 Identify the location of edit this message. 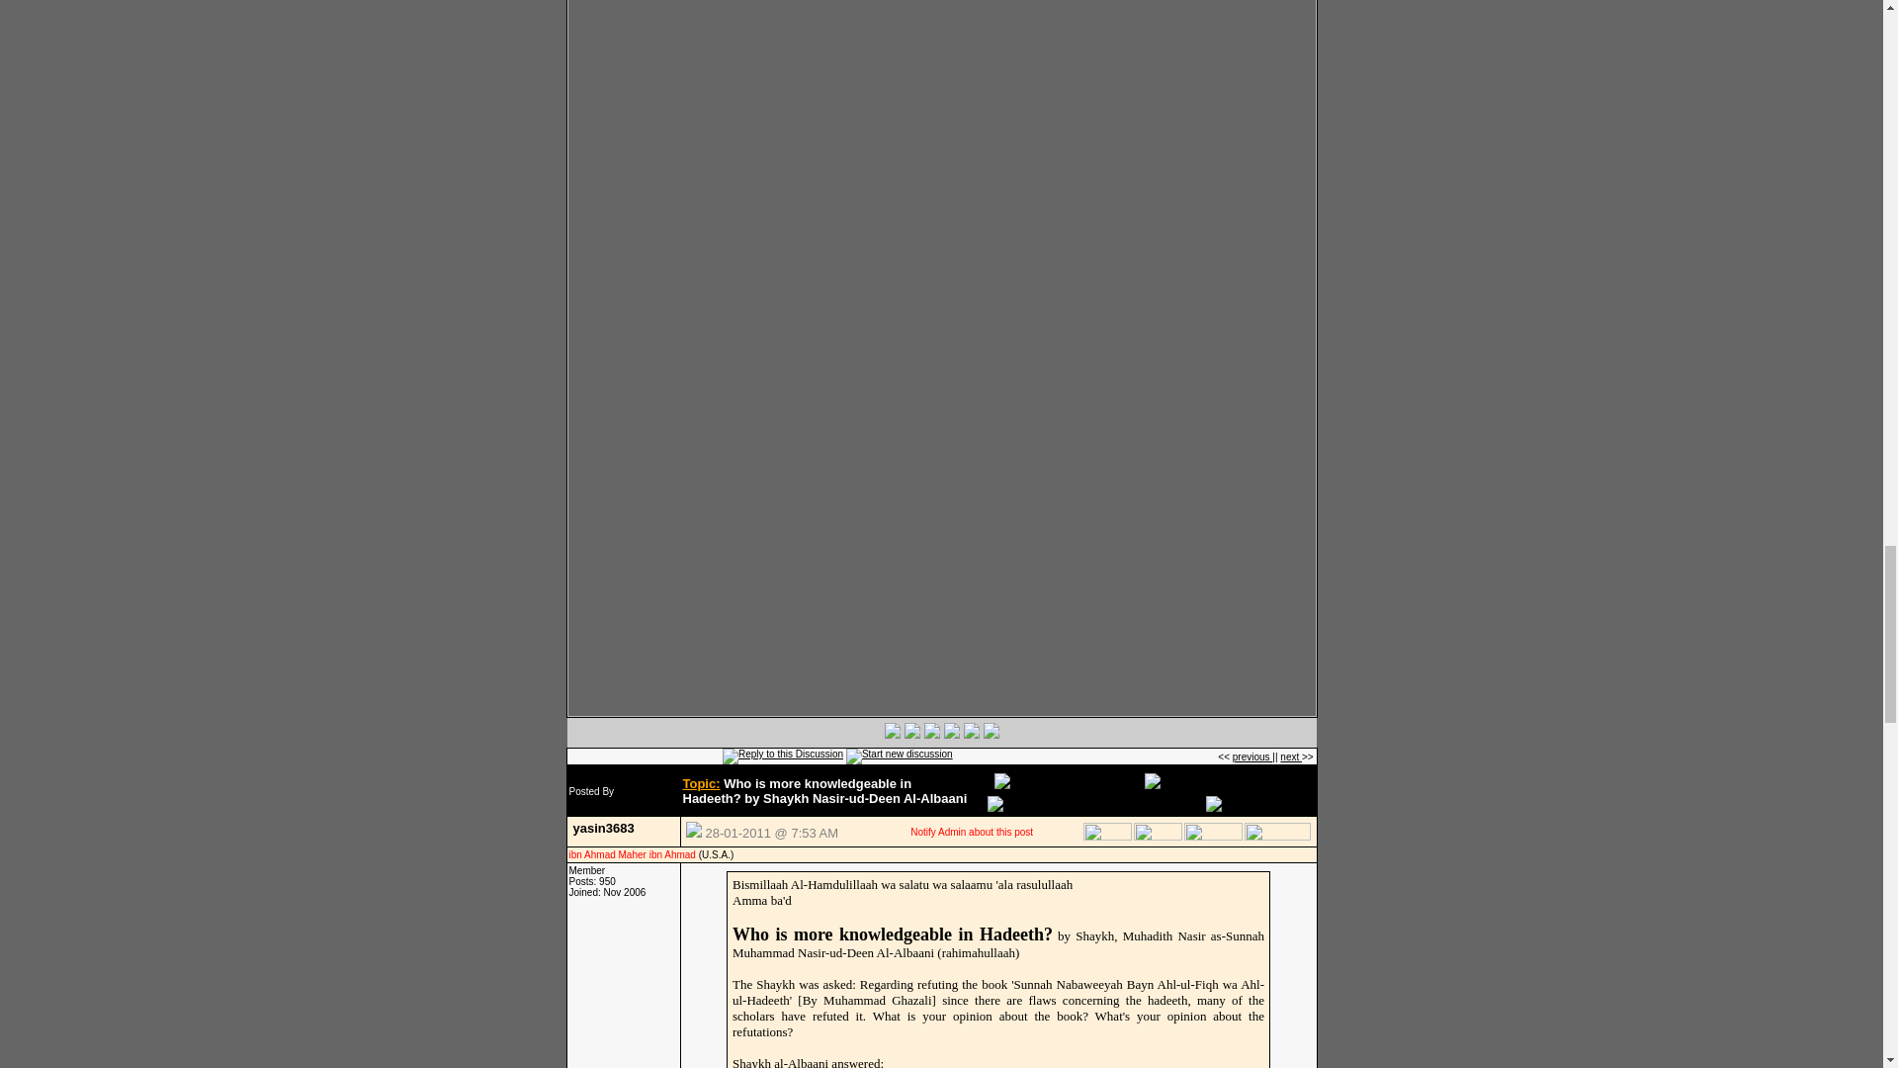
(1157, 837).